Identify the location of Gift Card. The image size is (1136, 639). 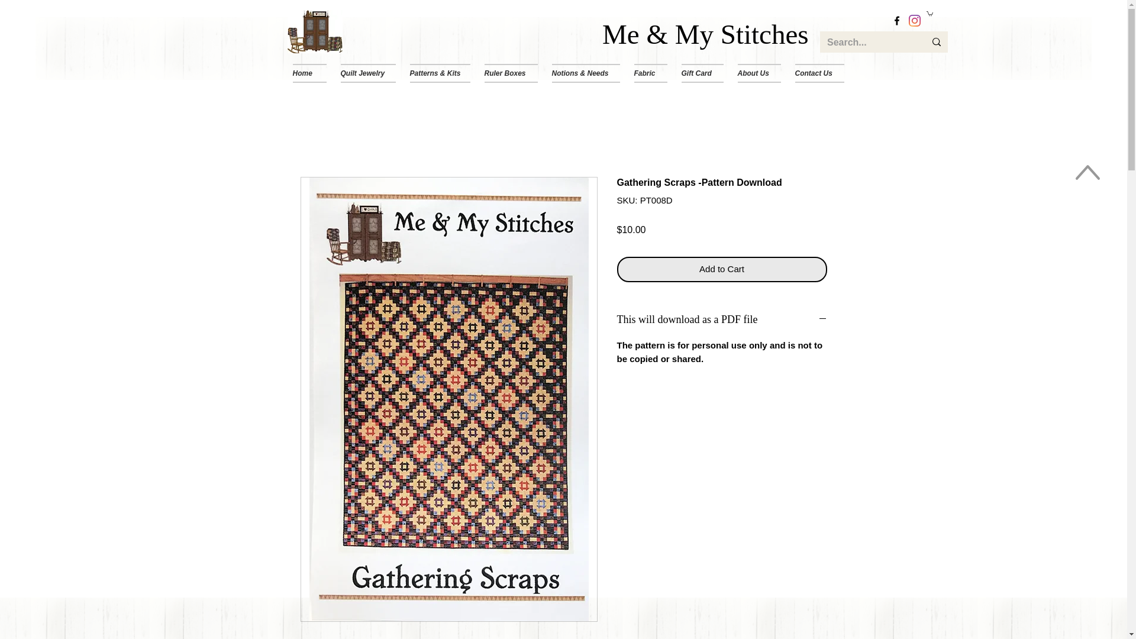
(702, 73).